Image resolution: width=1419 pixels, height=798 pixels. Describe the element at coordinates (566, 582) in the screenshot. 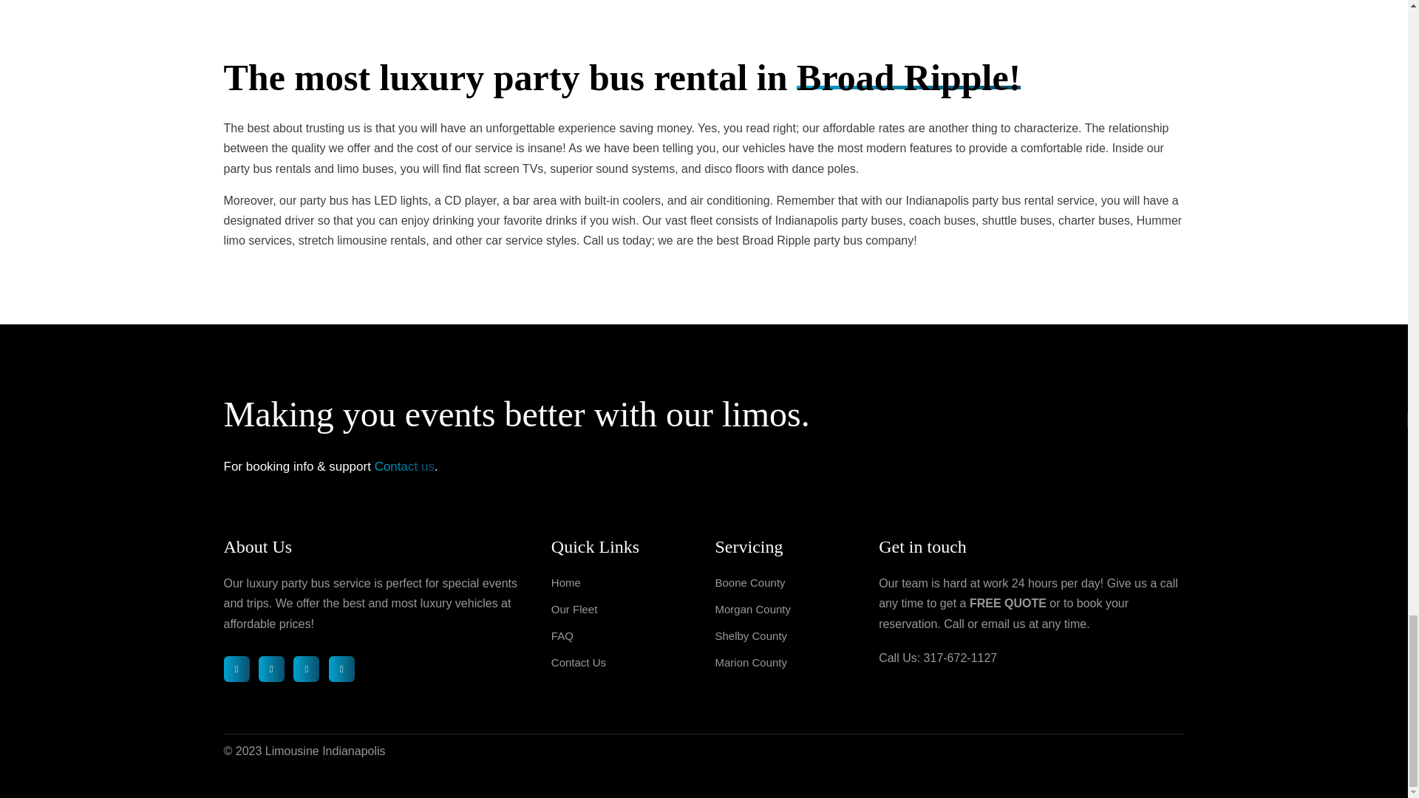

I see `Home` at that location.